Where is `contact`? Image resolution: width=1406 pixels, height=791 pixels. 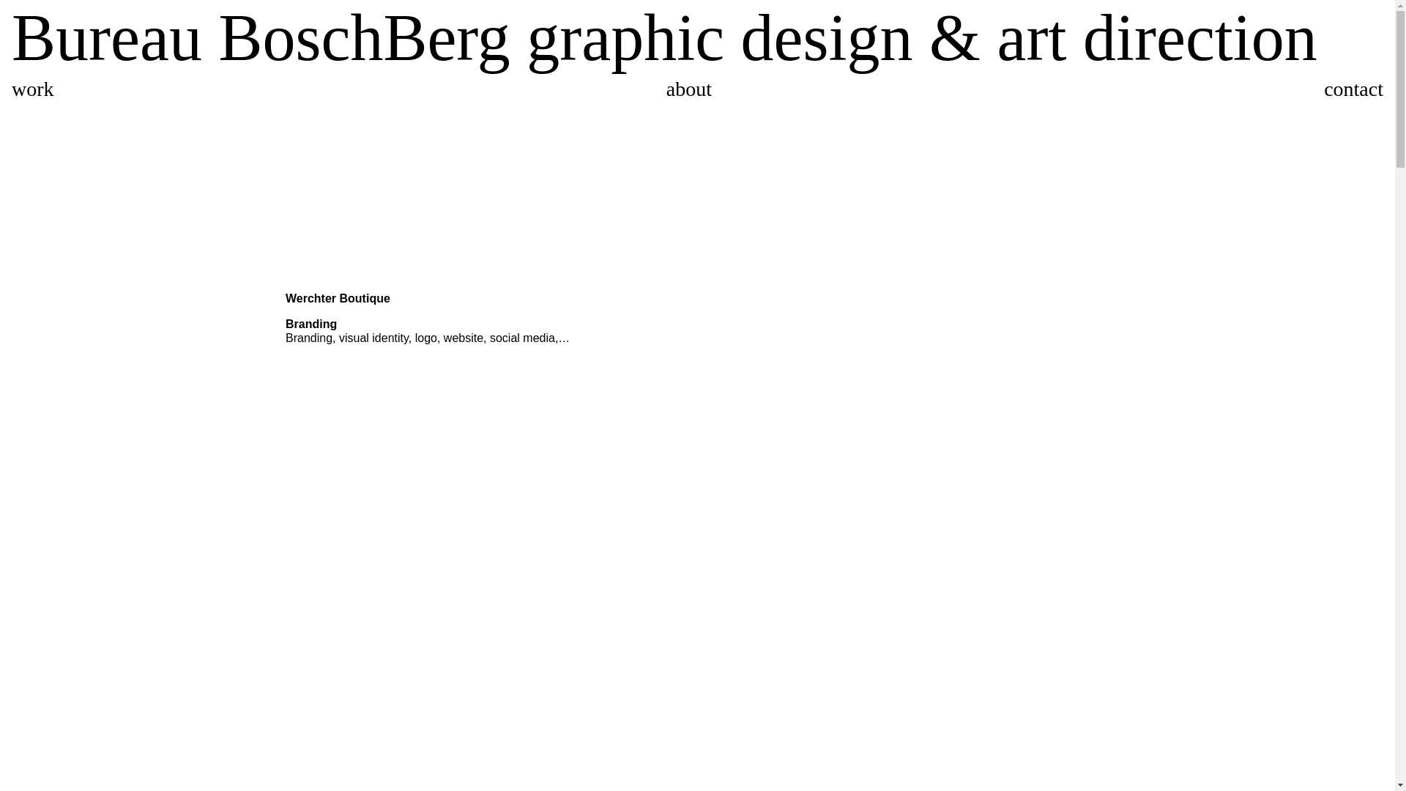
contact is located at coordinates (1353, 89).